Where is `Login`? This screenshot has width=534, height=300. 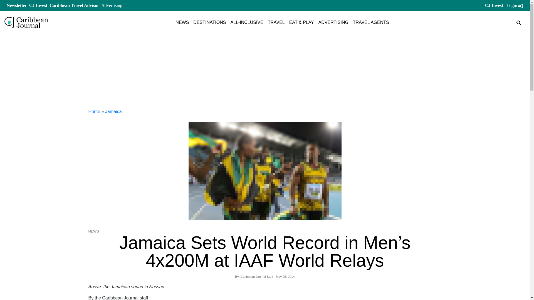 Login is located at coordinates (515, 5).